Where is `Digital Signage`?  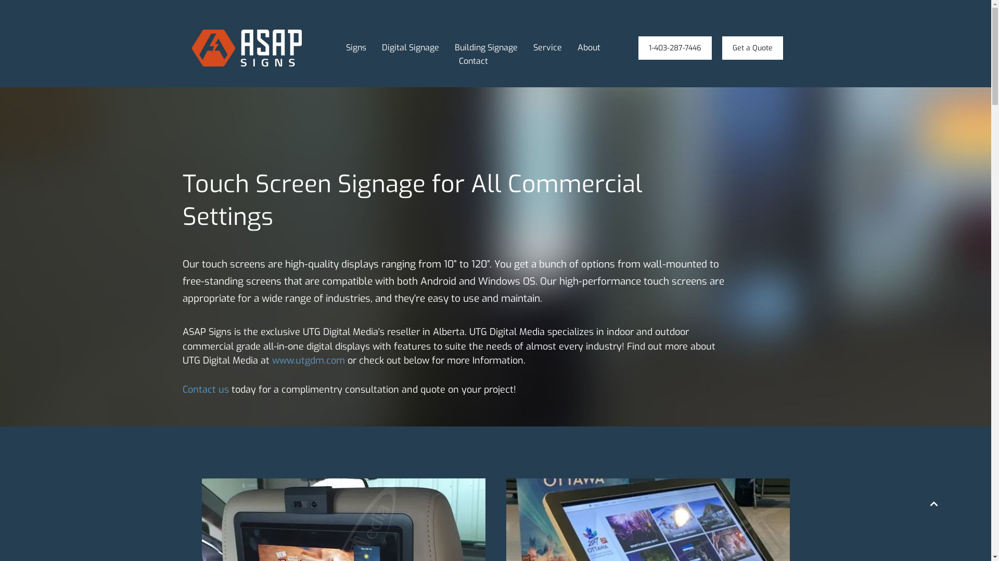
Digital Signage is located at coordinates (411, 48).